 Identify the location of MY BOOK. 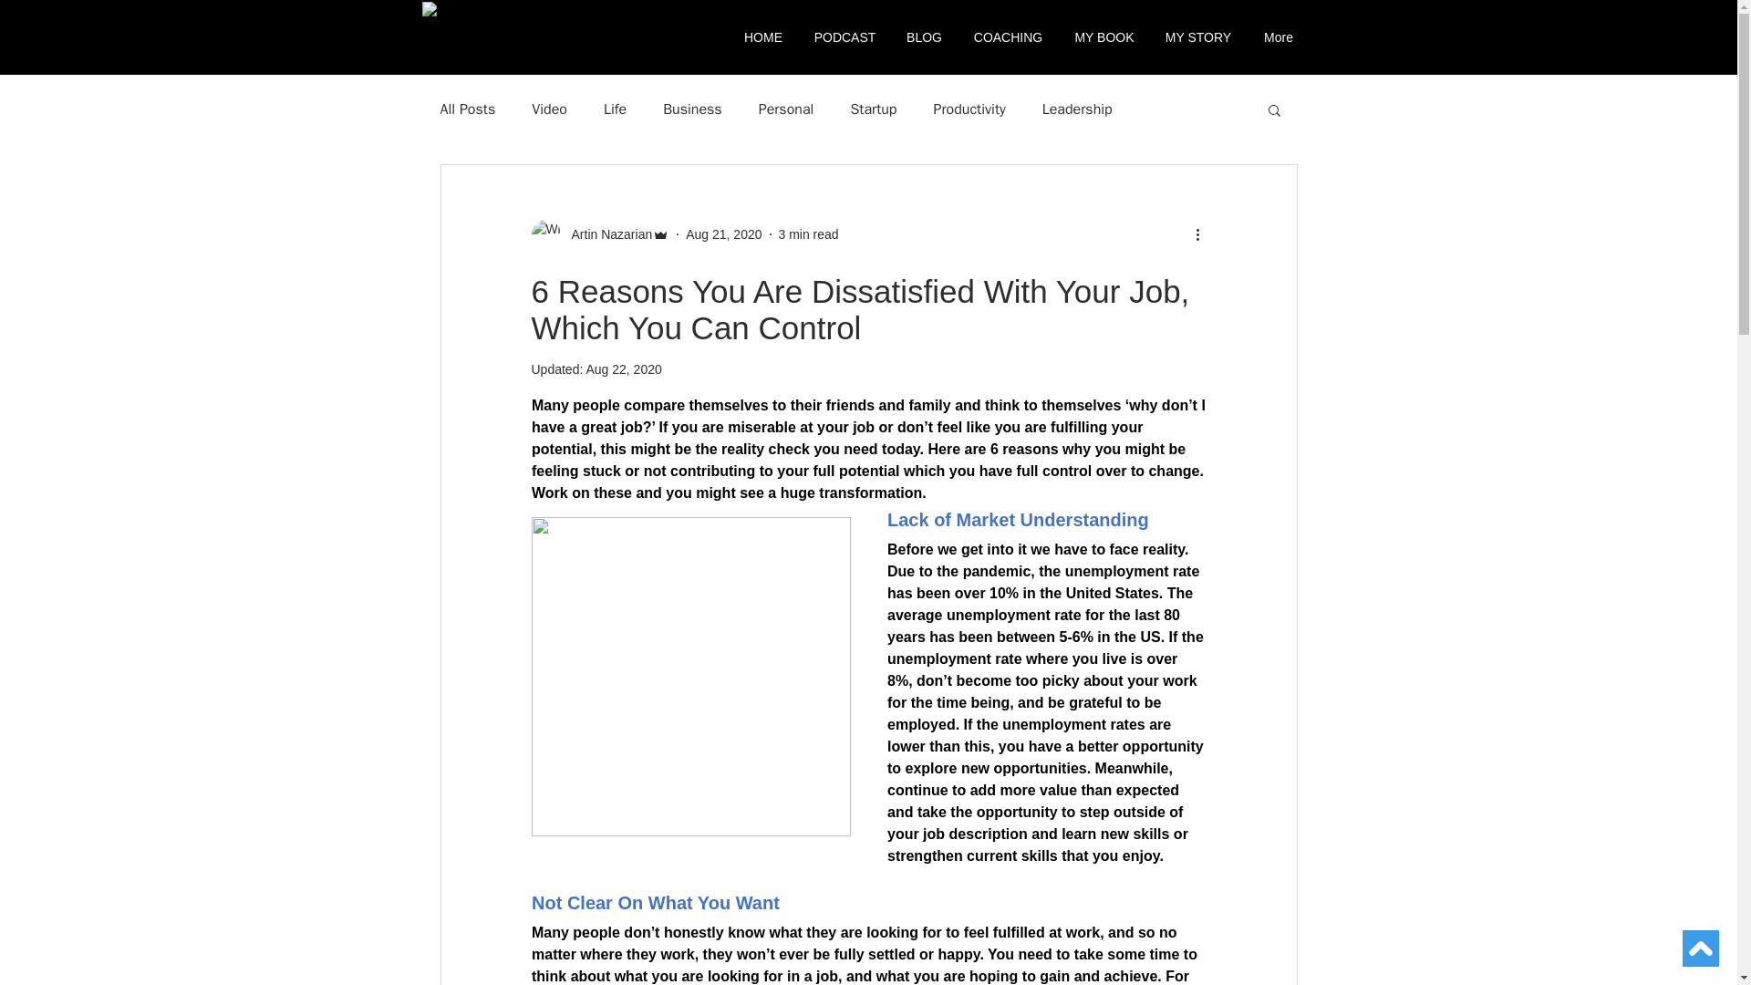
(1103, 36).